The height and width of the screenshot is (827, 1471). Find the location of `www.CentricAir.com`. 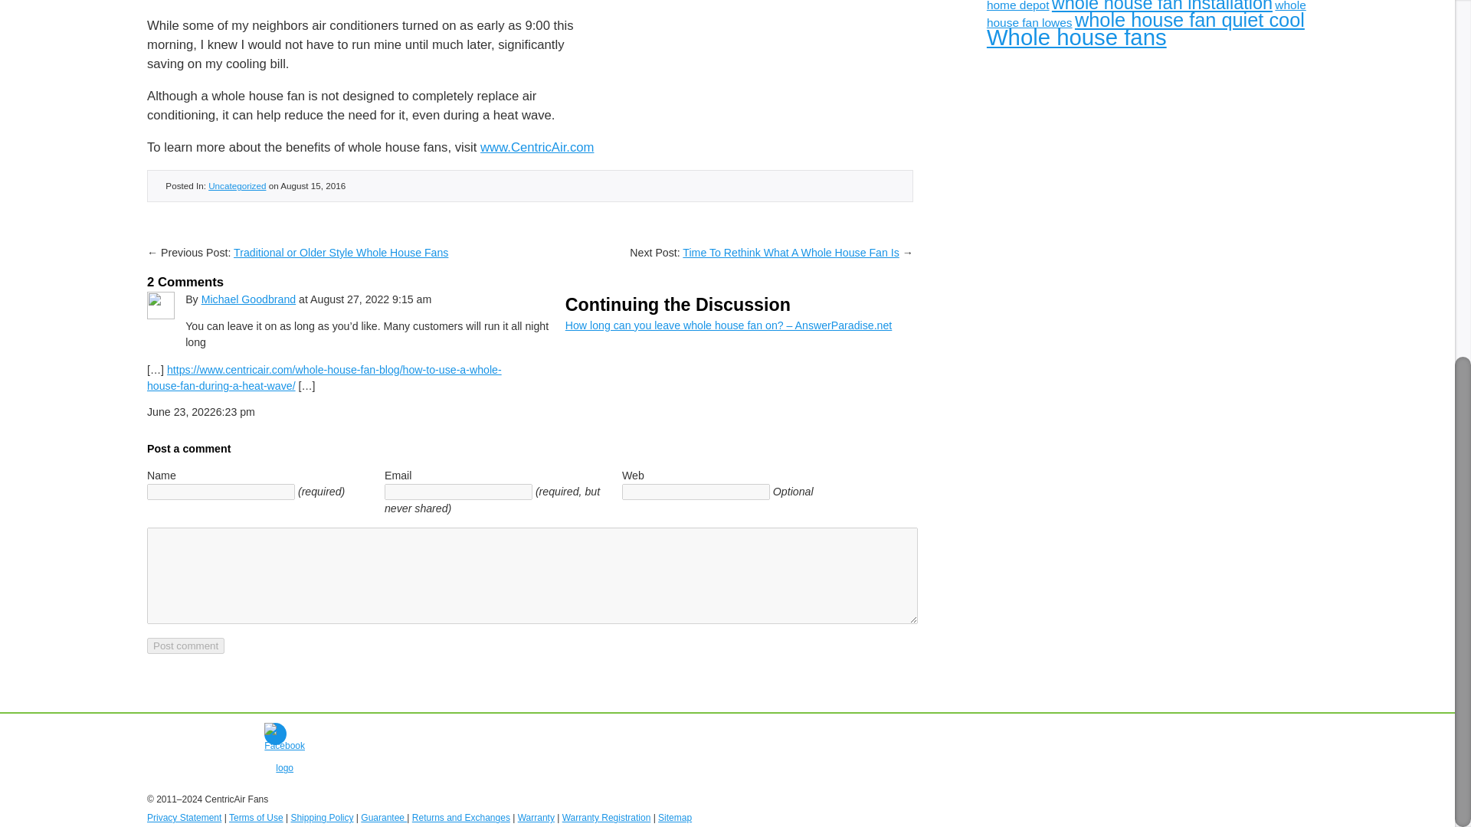

www.CentricAir.com is located at coordinates (537, 147).